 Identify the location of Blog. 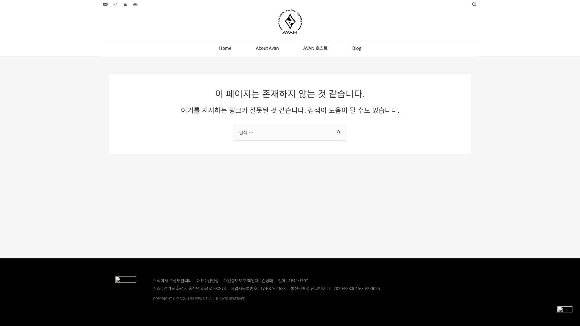
(356, 48).